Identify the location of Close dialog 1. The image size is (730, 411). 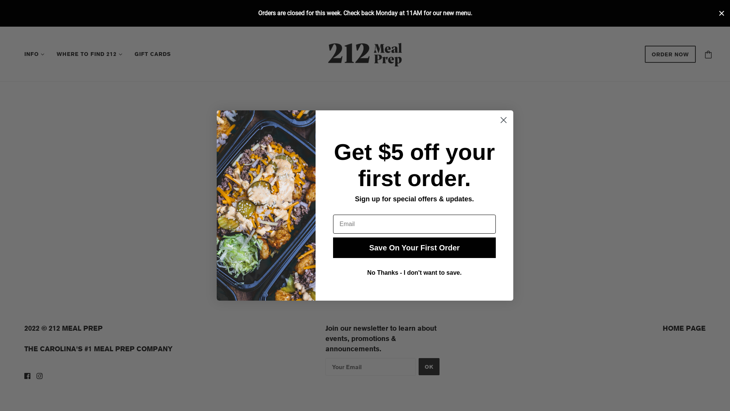
(503, 120).